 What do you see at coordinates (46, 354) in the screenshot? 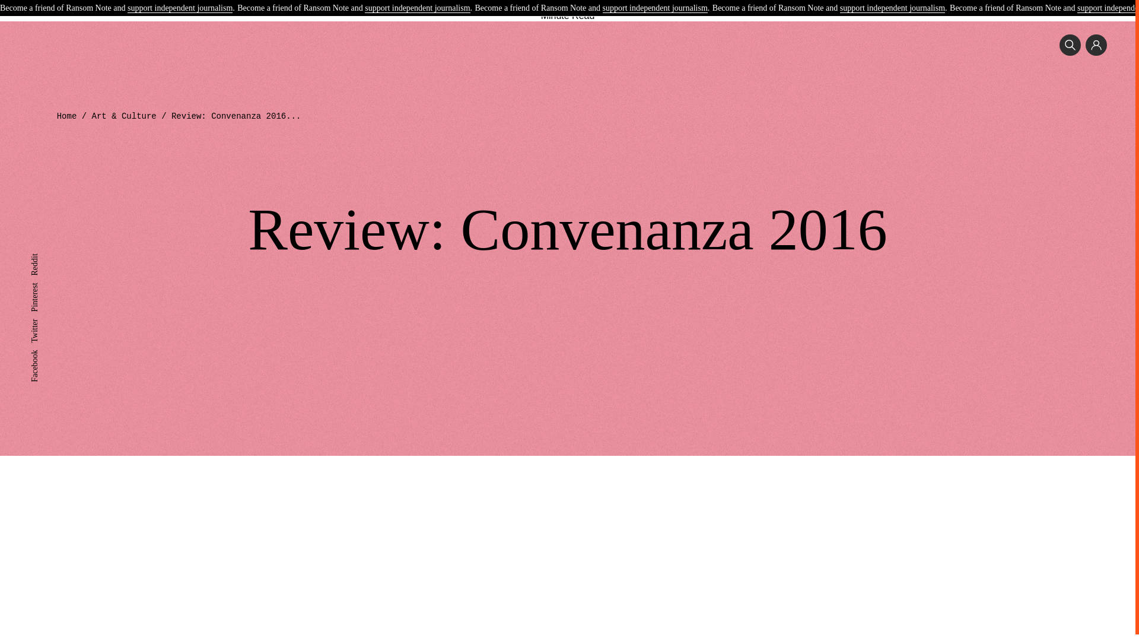
I see `Facebook` at bounding box center [46, 354].